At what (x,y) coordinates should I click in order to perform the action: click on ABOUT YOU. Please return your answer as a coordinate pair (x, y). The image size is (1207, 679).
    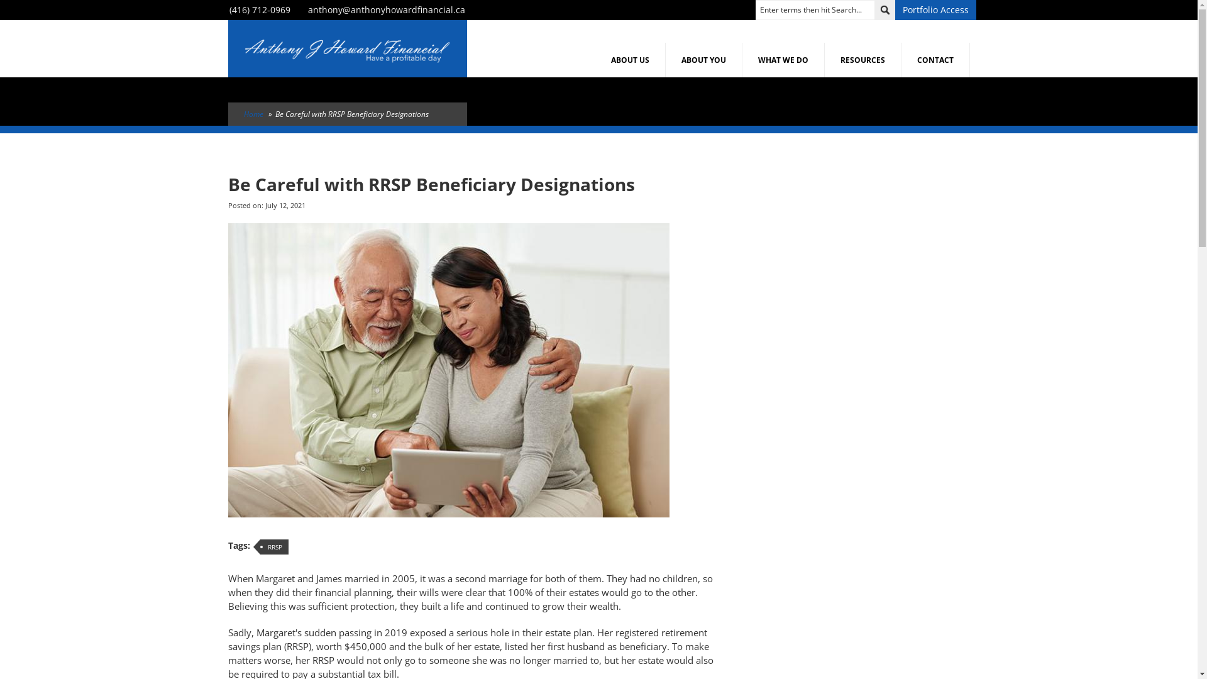
    Looking at the image, I should click on (703, 60).